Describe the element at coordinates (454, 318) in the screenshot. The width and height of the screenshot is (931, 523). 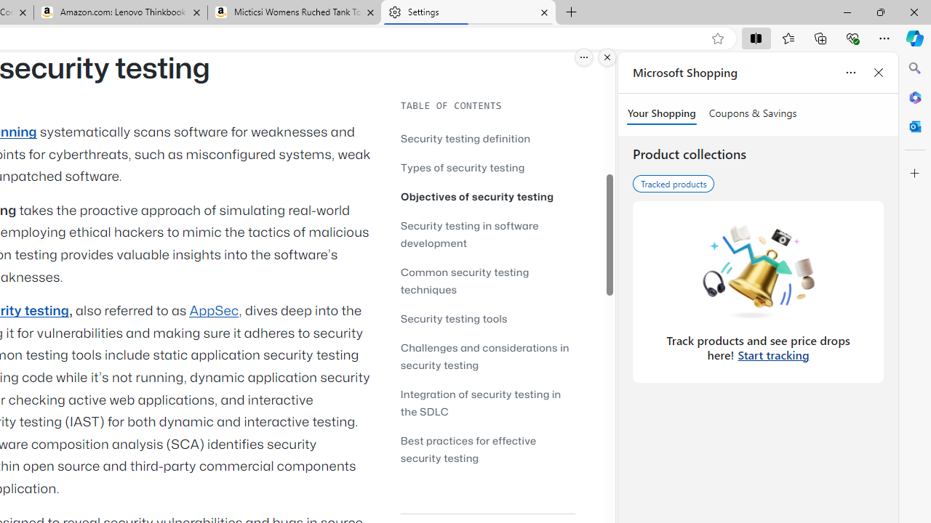
I see `Security testing tools` at that location.